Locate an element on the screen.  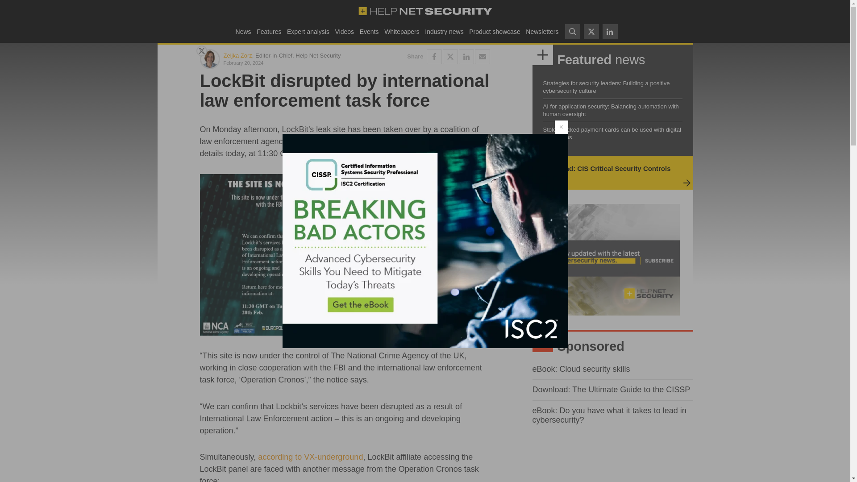
Newsletters is located at coordinates (542, 31).